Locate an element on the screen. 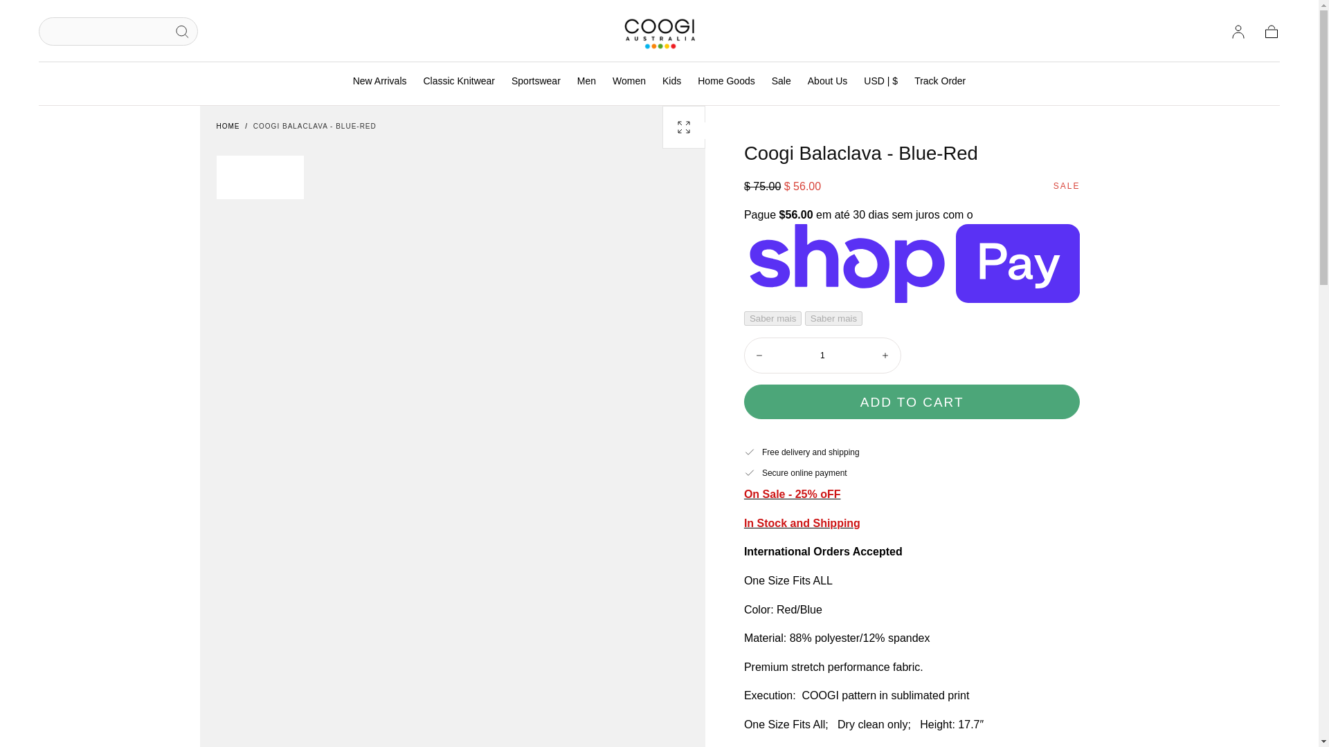 The width and height of the screenshot is (1329, 747). Sportswear is located at coordinates (536, 83).